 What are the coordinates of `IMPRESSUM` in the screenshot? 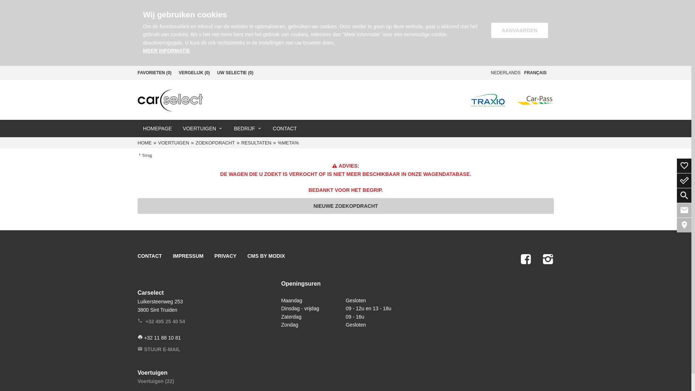 It's located at (188, 256).